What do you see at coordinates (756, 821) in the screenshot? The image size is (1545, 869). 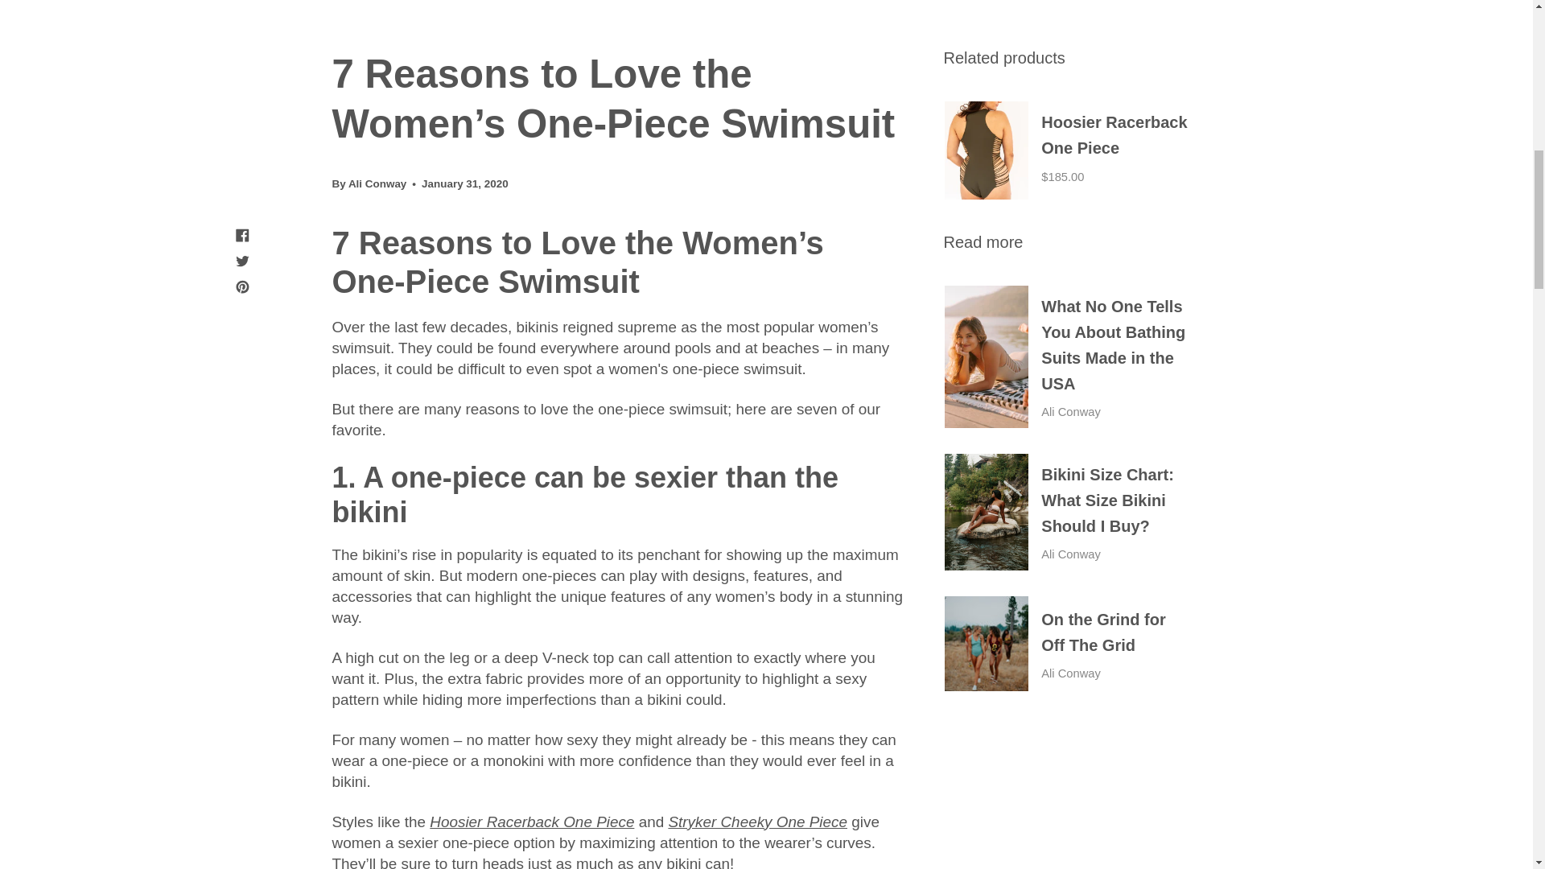 I see `Stryker Cheeky One Piece` at bounding box center [756, 821].